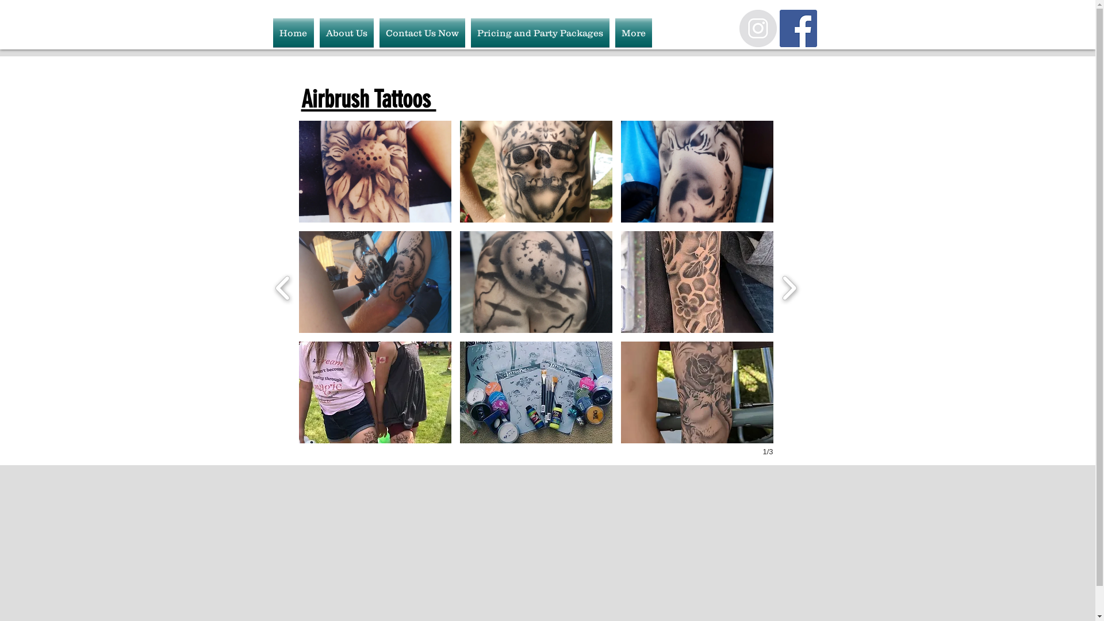 The image size is (1104, 621). I want to click on About Us, so click(346, 33).